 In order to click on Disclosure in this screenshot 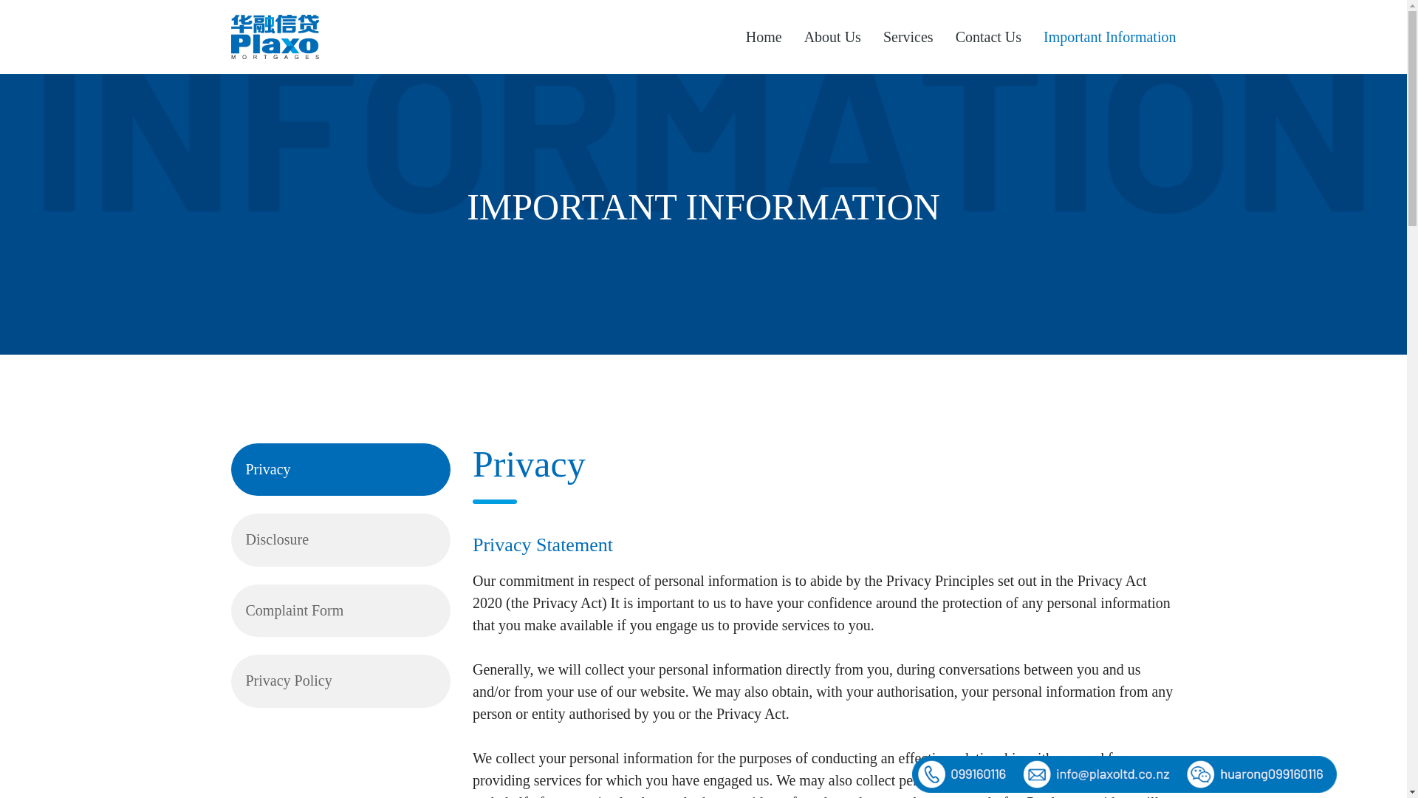, I will do `click(340, 539)`.